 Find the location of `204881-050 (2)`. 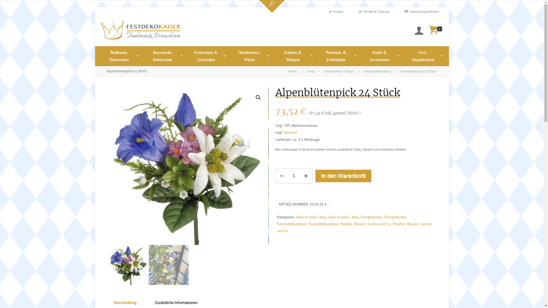

204881-050 (2) is located at coordinates (189, 166).